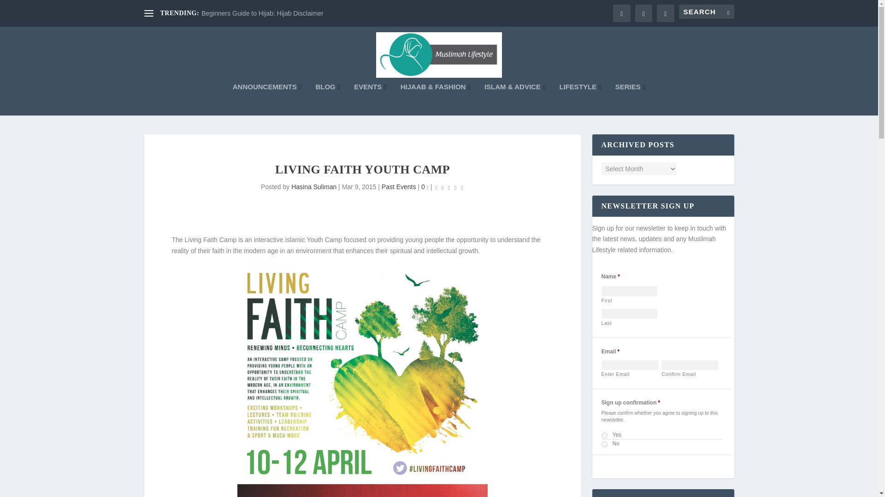  What do you see at coordinates (706, 12) in the screenshot?
I see `Search for:` at bounding box center [706, 12].